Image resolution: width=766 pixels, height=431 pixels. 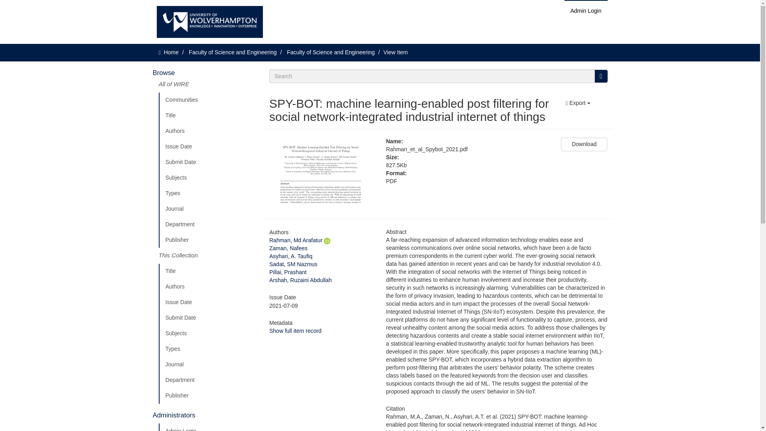 What do you see at coordinates (208, 396) in the screenshot?
I see `Publisher` at bounding box center [208, 396].